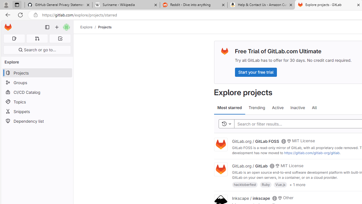  I want to click on Suriname - Wikipedia, so click(126, 5).